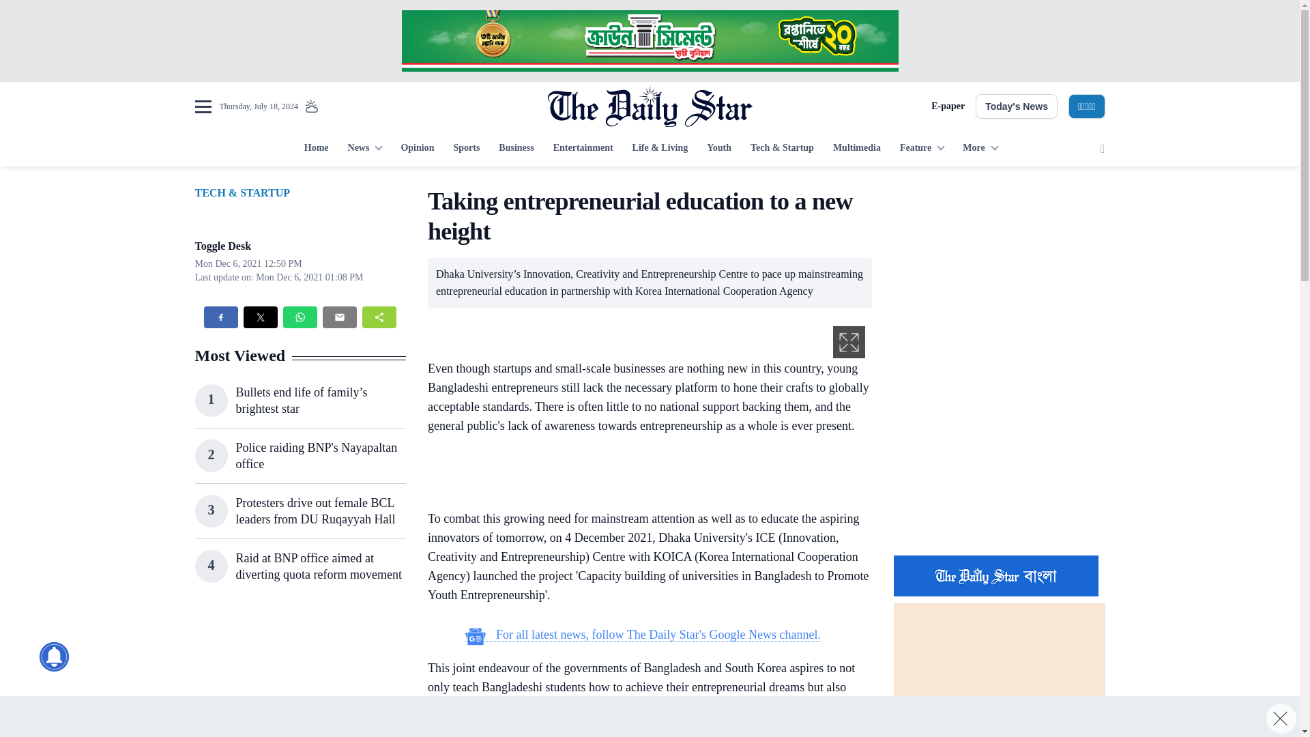 This screenshot has height=737, width=1310. What do you see at coordinates (857, 149) in the screenshot?
I see `Multimedia` at bounding box center [857, 149].